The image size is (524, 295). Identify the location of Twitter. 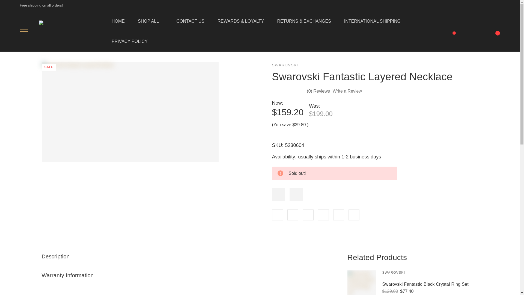
(323, 215).